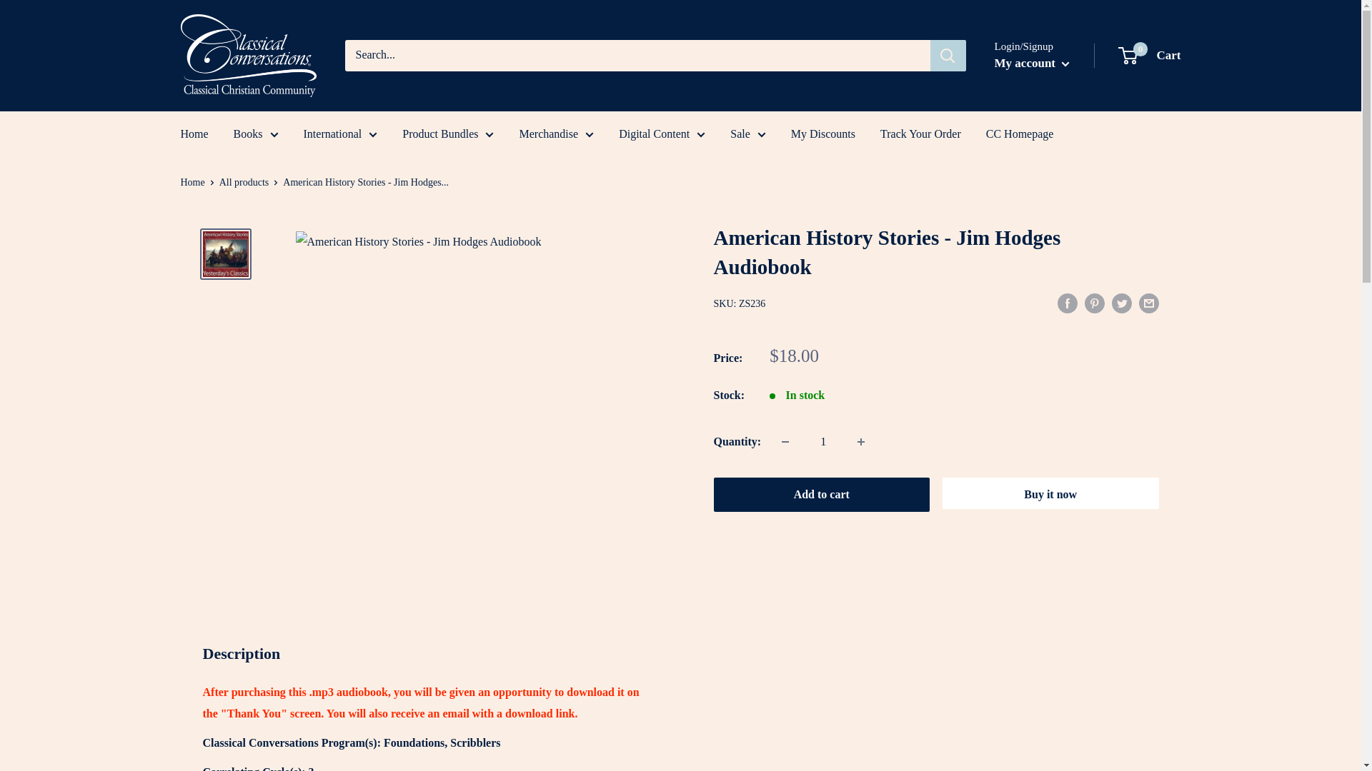 The image size is (1372, 771). I want to click on Increase quantity by 1, so click(861, 442).